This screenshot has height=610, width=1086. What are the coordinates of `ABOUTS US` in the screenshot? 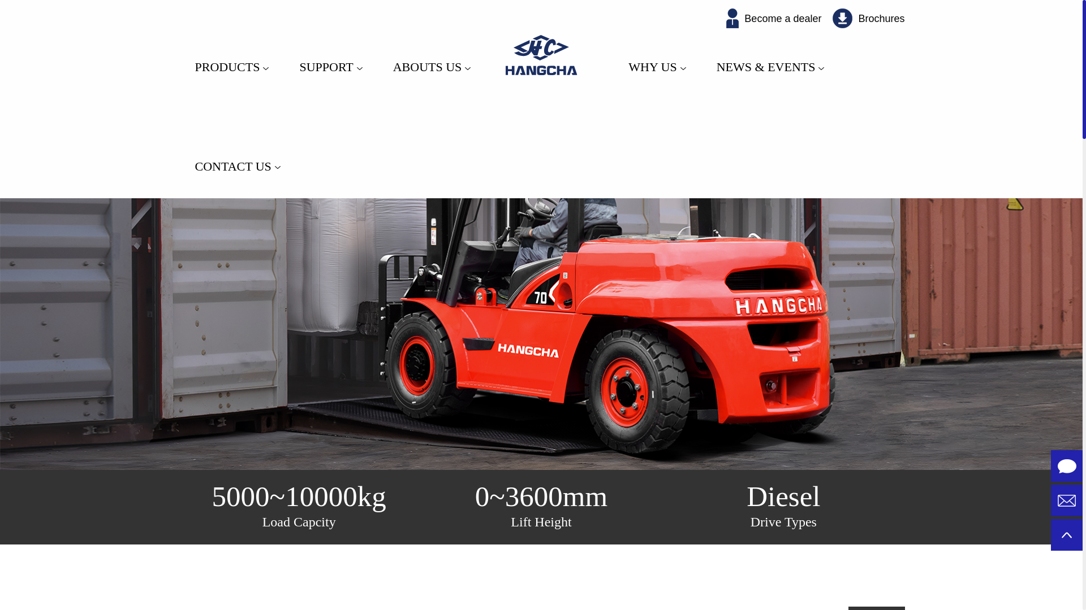 It's located at (430, 50).